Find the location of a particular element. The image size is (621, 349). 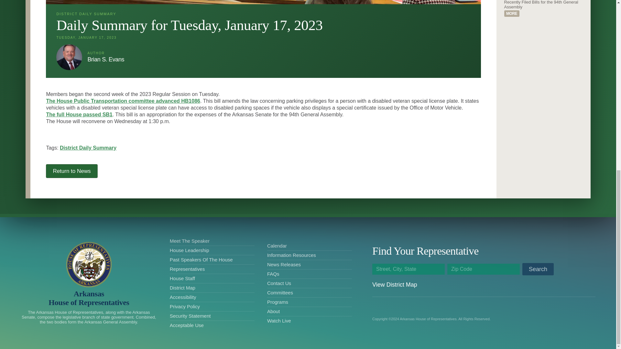

The full House passed SB1 is located at coordinates (79, 114).